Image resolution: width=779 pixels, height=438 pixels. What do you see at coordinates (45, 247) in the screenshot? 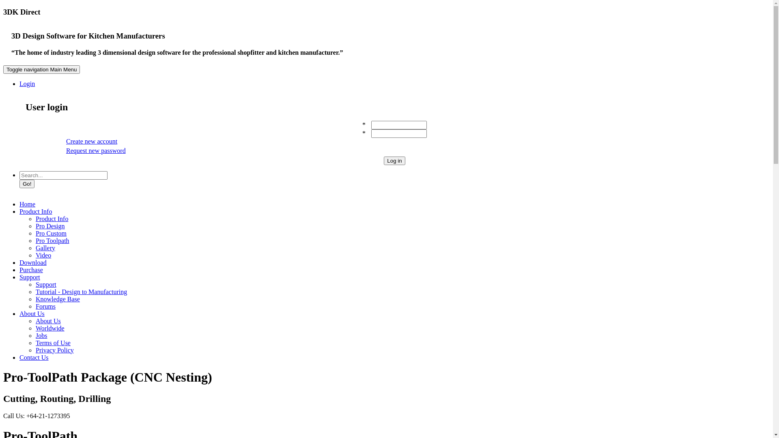
I see `Gallery` at bounding box center [45, 247].